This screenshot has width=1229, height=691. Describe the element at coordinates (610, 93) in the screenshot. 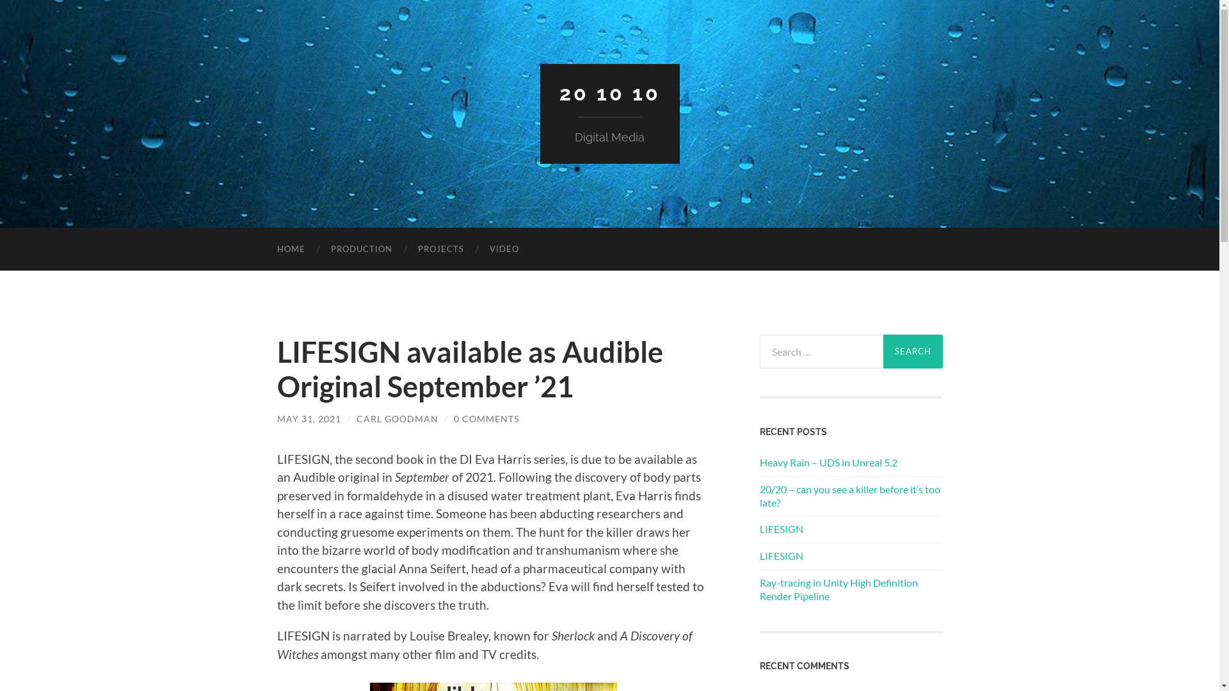

I see `20 10 10` at that location.